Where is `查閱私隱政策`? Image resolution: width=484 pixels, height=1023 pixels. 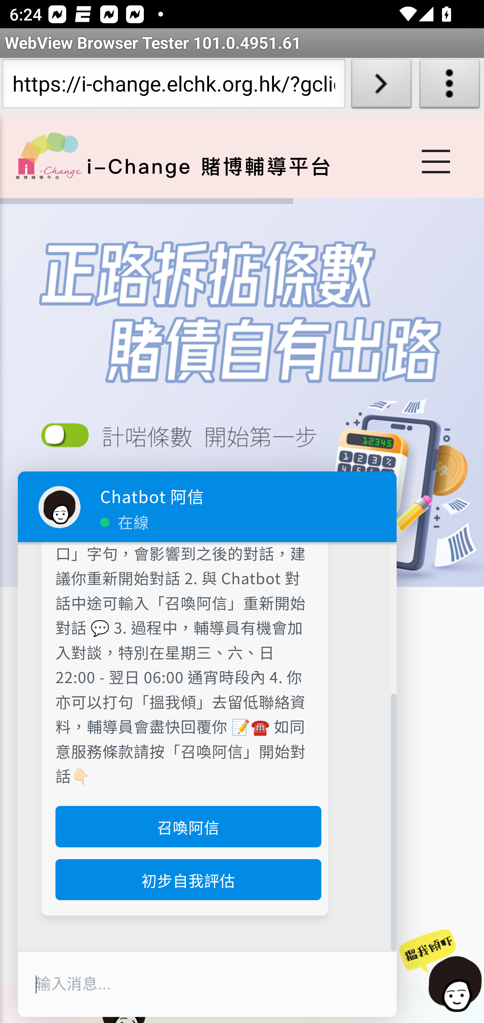 查閱私隱政策 is located at coordinates (185, 440).